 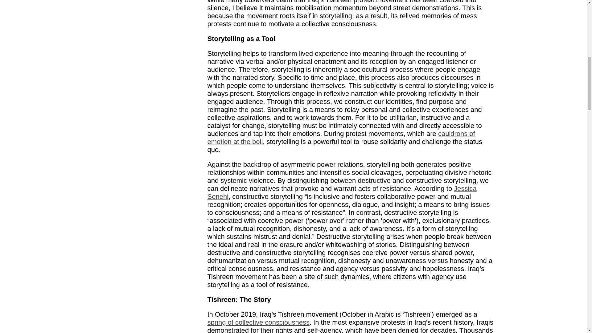 I want to click on Jessica Senehi, so click(x=342, y=192).